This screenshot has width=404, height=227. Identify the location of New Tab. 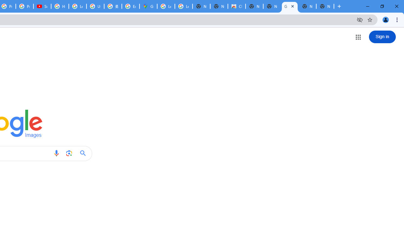
(325, 6).